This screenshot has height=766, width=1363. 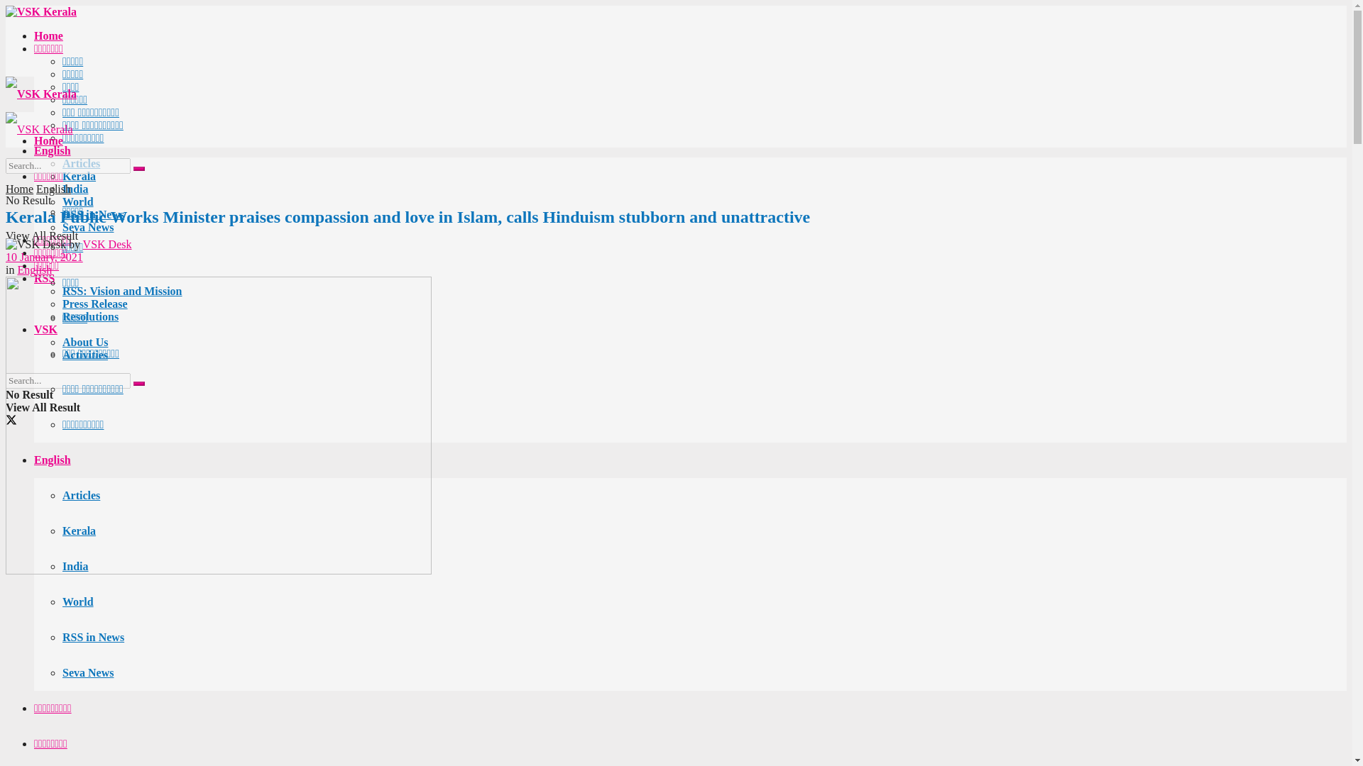 What do you see at coordinates (78, 201) in the screenshot?
I see `World` at bounding box center [78, 201].